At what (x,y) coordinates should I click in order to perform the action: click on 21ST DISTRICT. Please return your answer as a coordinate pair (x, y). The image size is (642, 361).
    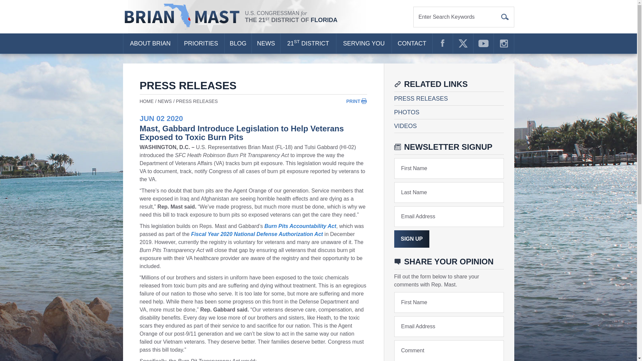
    Looking at the image, I should click on (308, 43).